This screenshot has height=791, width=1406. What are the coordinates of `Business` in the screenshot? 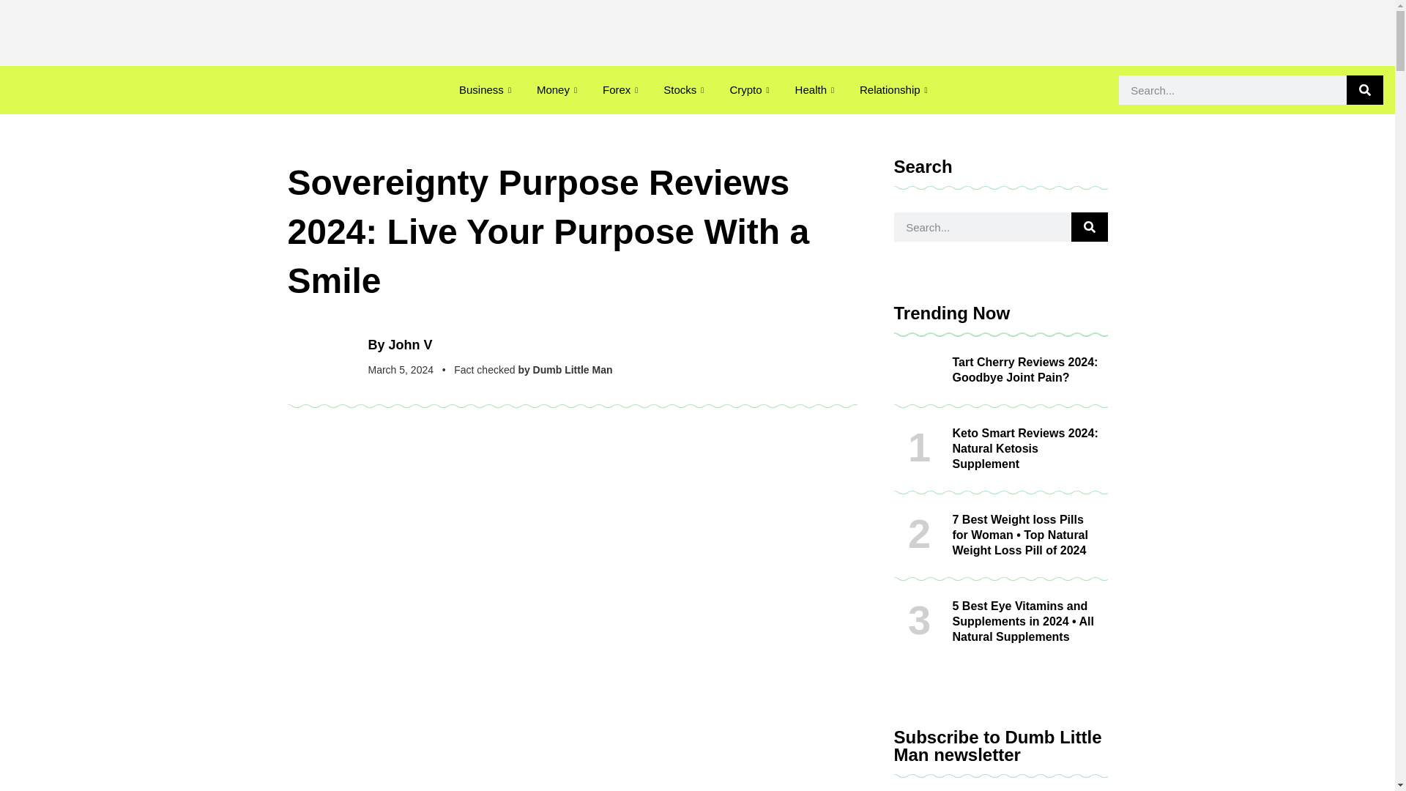 It's located at (487, 89).